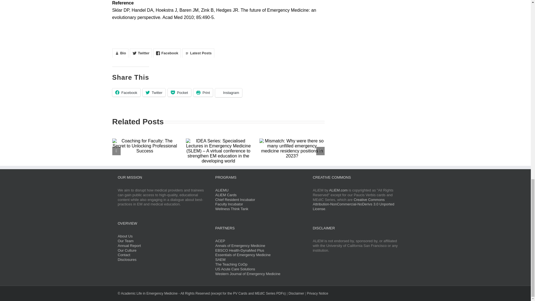 Image resolution: width=535 pixels, height=301 pixels. I want to click on Click to share on Pocket, so click(179, 93).